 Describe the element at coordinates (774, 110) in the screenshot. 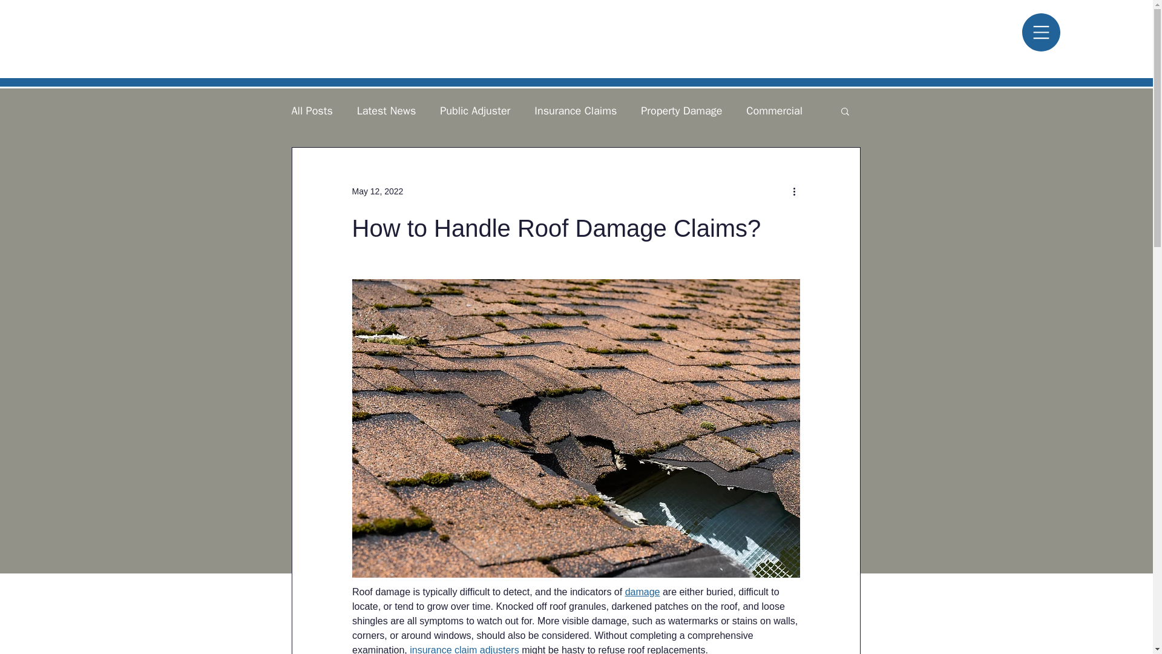

I see `Commercial` at that location.